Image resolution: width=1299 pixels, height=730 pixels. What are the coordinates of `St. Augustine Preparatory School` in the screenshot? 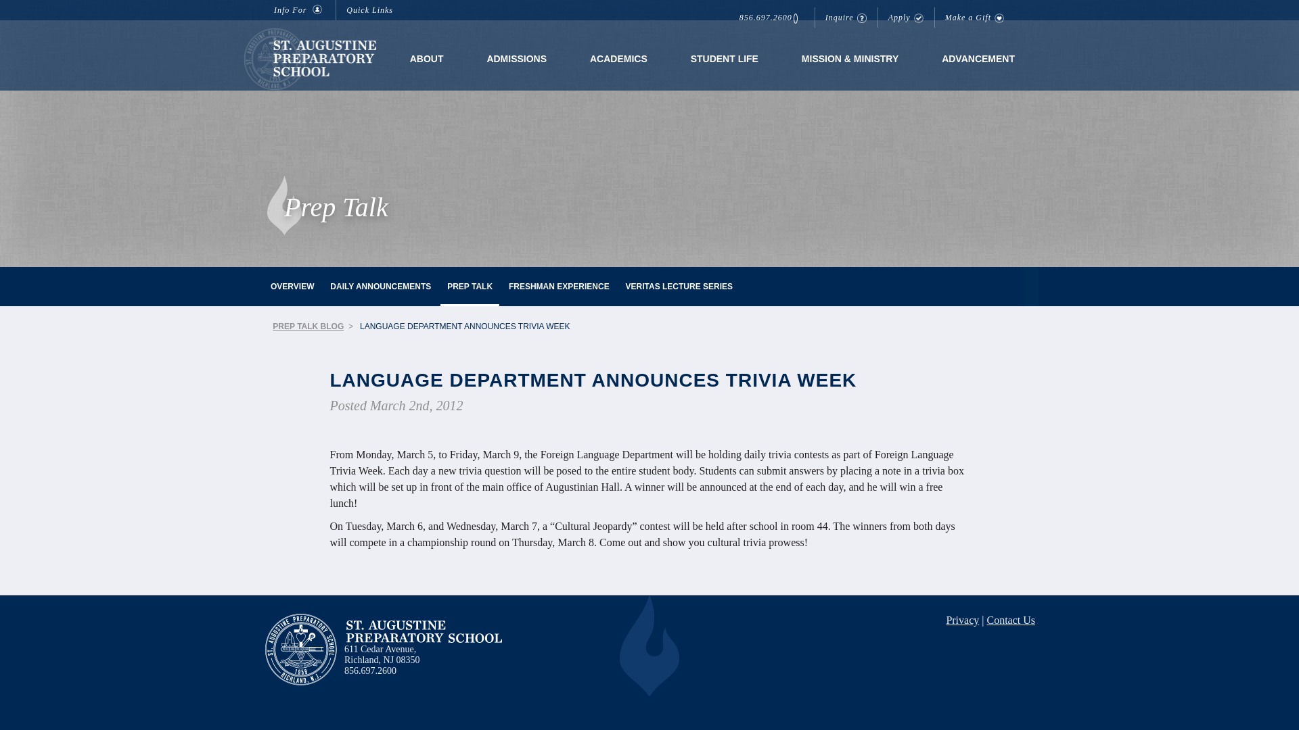 It's located at (424, 631).